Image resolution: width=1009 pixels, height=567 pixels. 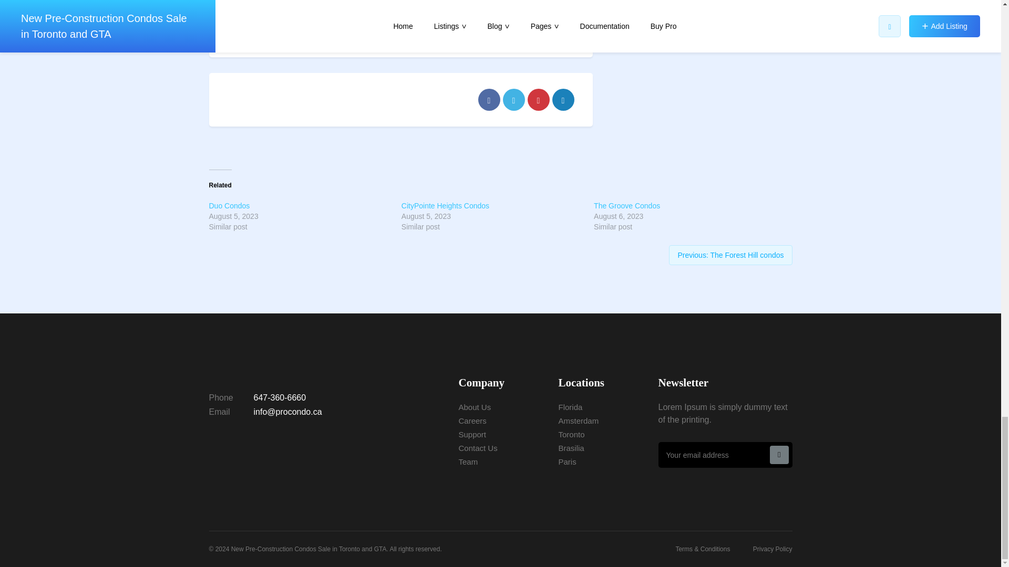 I want to click on The Groove Condos, so click(x=626, y=206).